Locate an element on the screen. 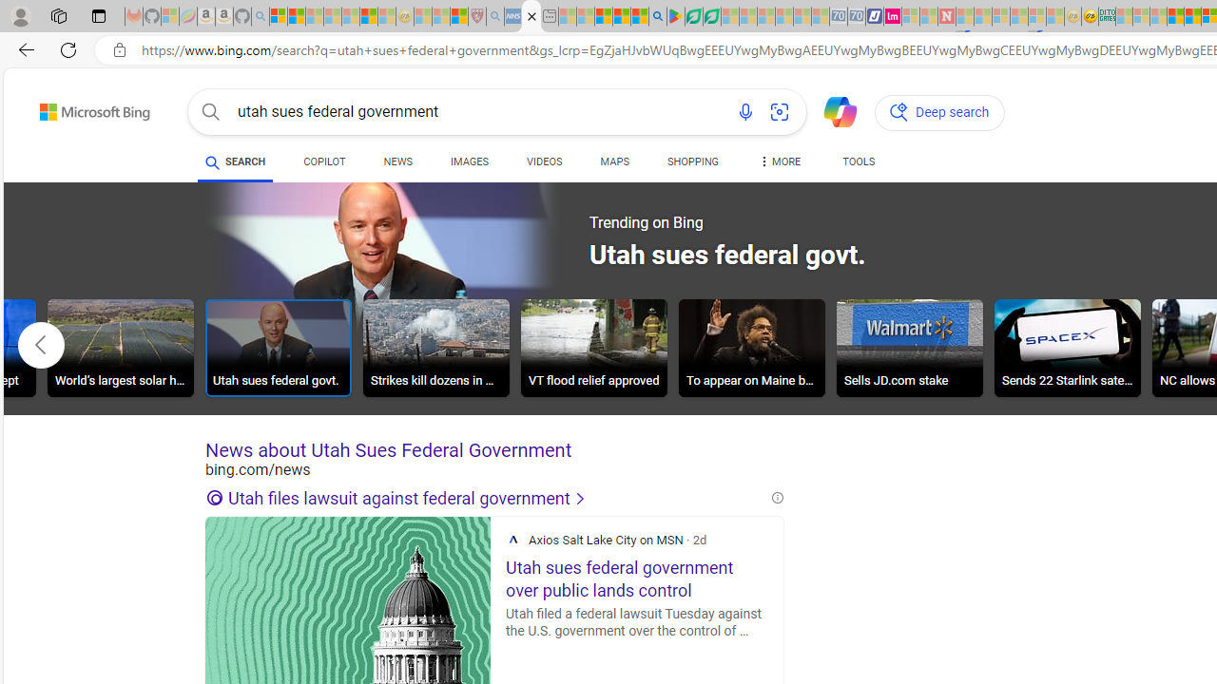 The height and width of the screenshot is (684, 1217). MORE is located at coordinates (780, 165).